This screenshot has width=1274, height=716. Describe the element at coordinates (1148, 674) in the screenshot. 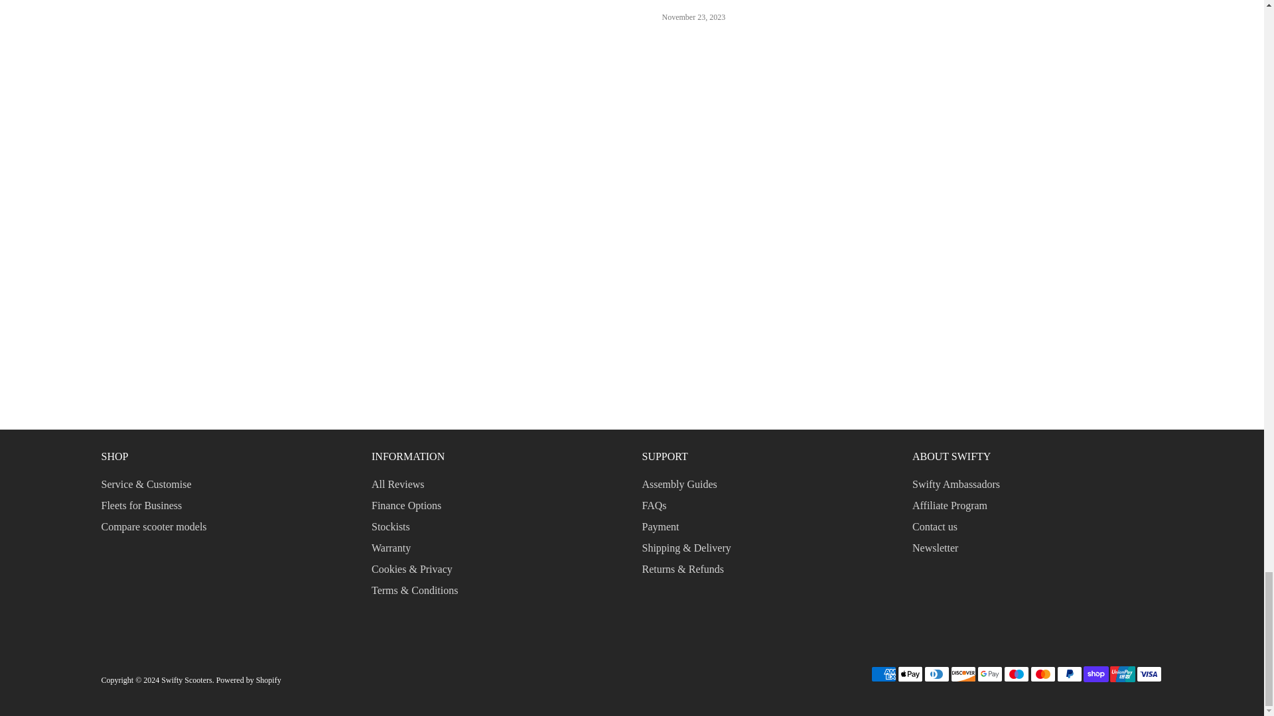

I see `Visa` at that location.